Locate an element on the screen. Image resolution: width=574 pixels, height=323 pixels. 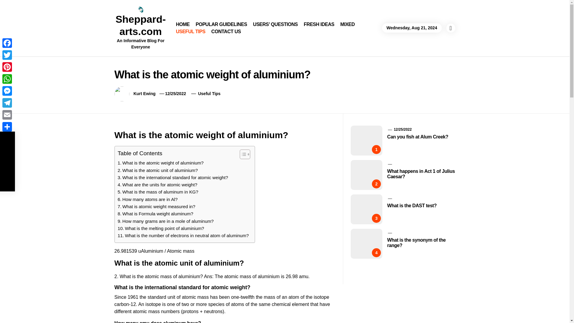
FRESH IDEAS is located at coordinates (319, 25).